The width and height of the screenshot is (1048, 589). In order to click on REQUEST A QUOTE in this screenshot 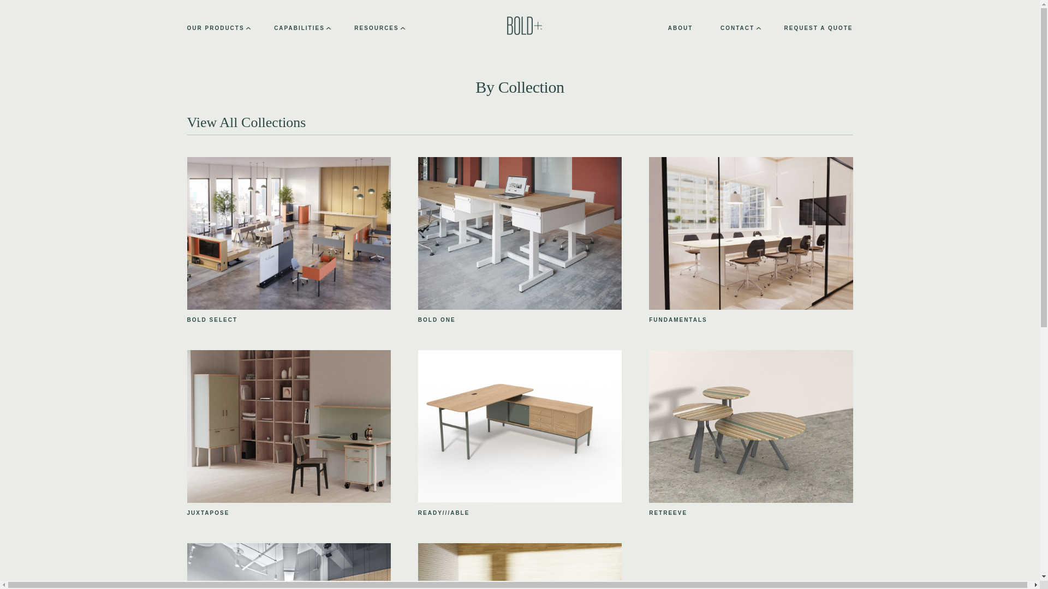, I will do `click(818, 28)`.